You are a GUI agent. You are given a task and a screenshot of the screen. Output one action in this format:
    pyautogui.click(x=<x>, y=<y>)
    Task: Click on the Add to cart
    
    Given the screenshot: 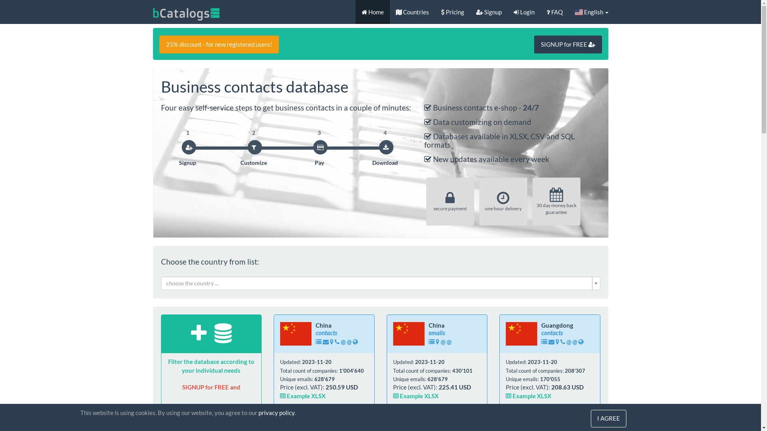 What is the action you would take?
    pyautogui.click(x=334, y=416)
    